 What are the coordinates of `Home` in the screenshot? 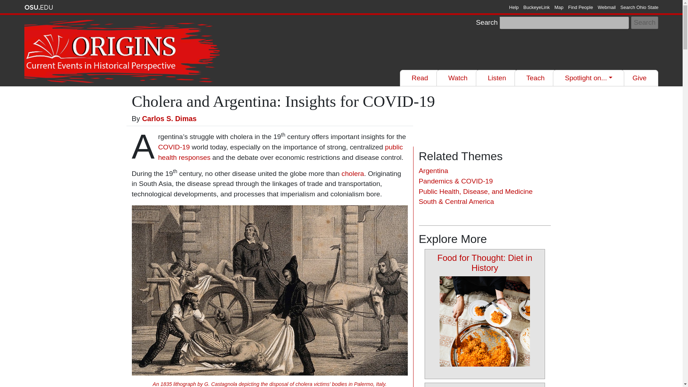 It's located at (123, 52).